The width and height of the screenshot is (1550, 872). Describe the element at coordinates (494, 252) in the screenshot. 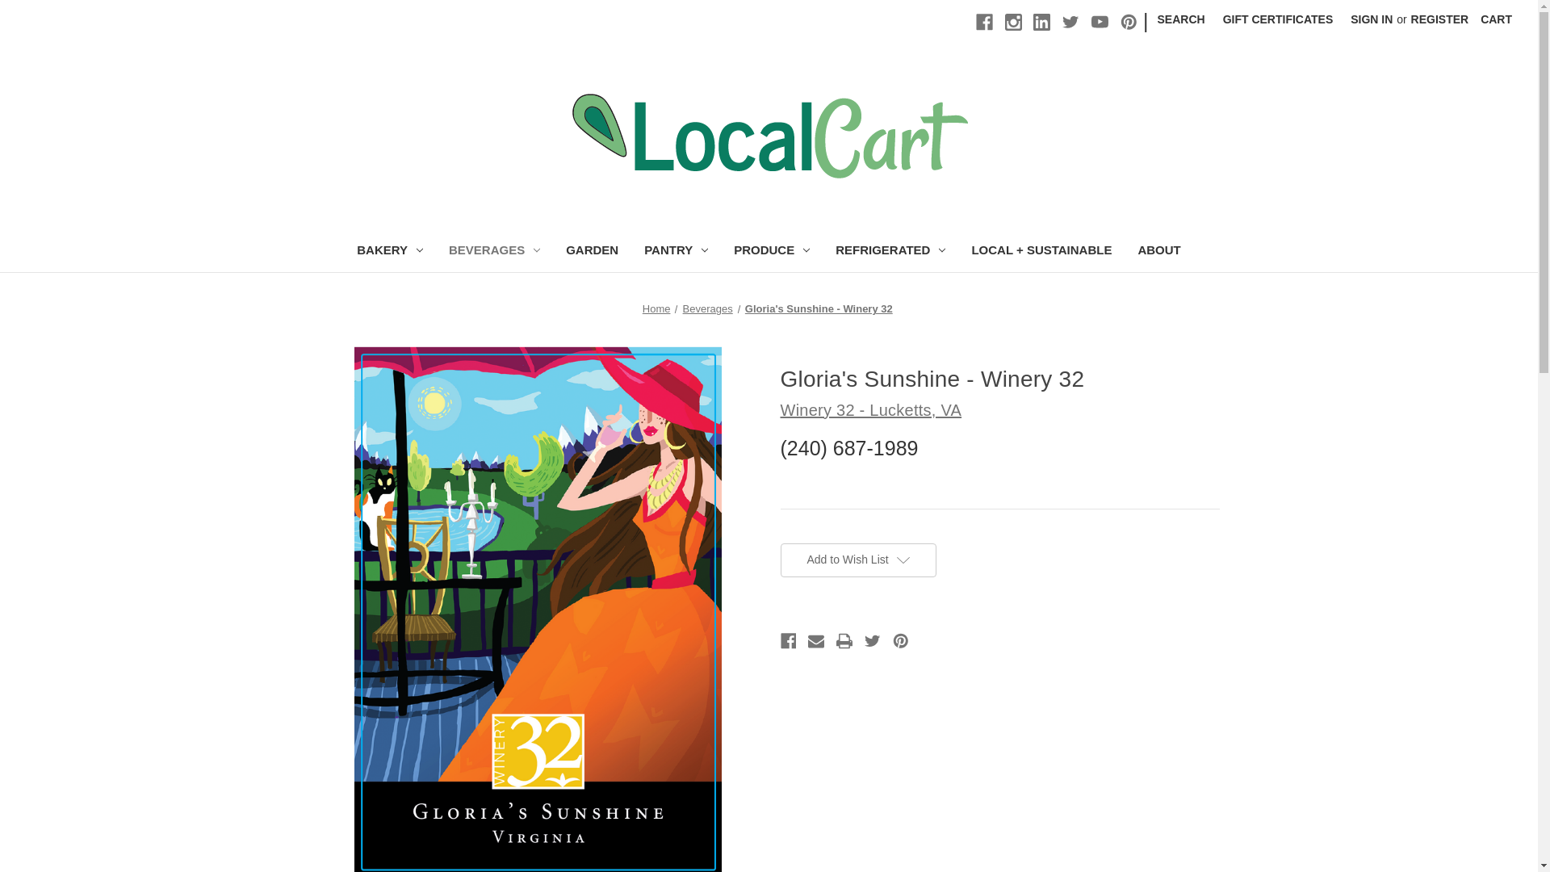

I see `BEVERAGES` at that location.